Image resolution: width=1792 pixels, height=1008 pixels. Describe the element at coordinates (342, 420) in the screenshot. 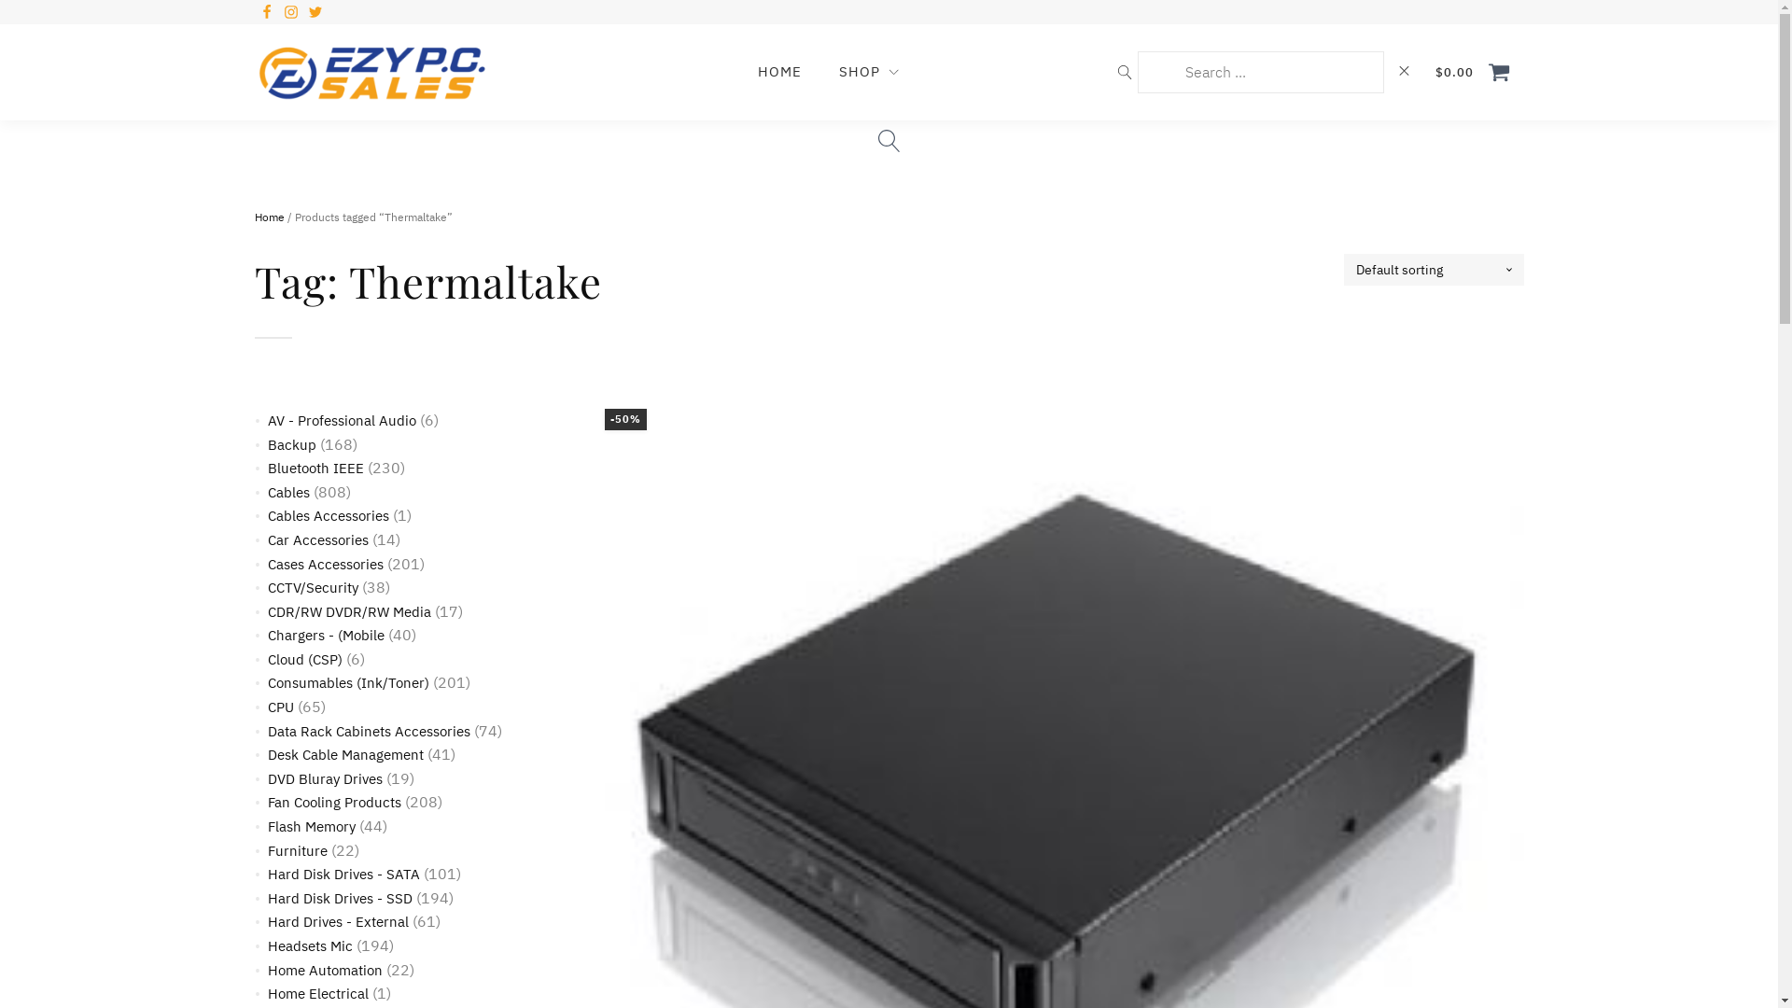

I see `AV - Professional Audio` at that location.